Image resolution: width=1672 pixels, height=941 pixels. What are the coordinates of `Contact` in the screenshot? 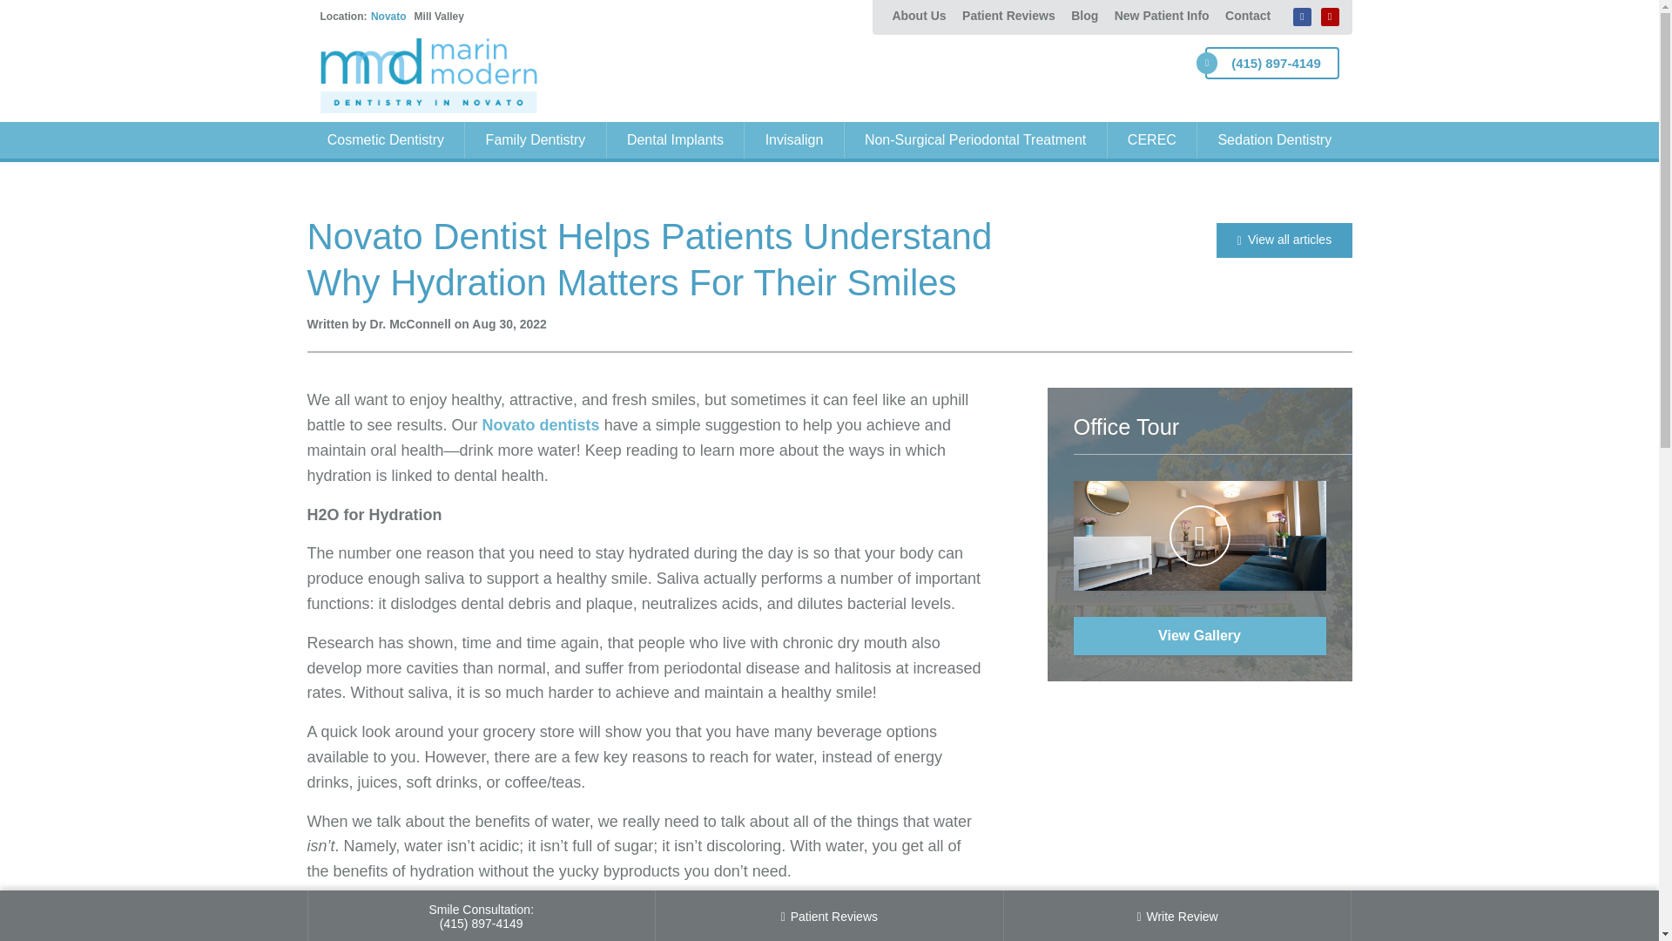 It's located at (1244, 16).